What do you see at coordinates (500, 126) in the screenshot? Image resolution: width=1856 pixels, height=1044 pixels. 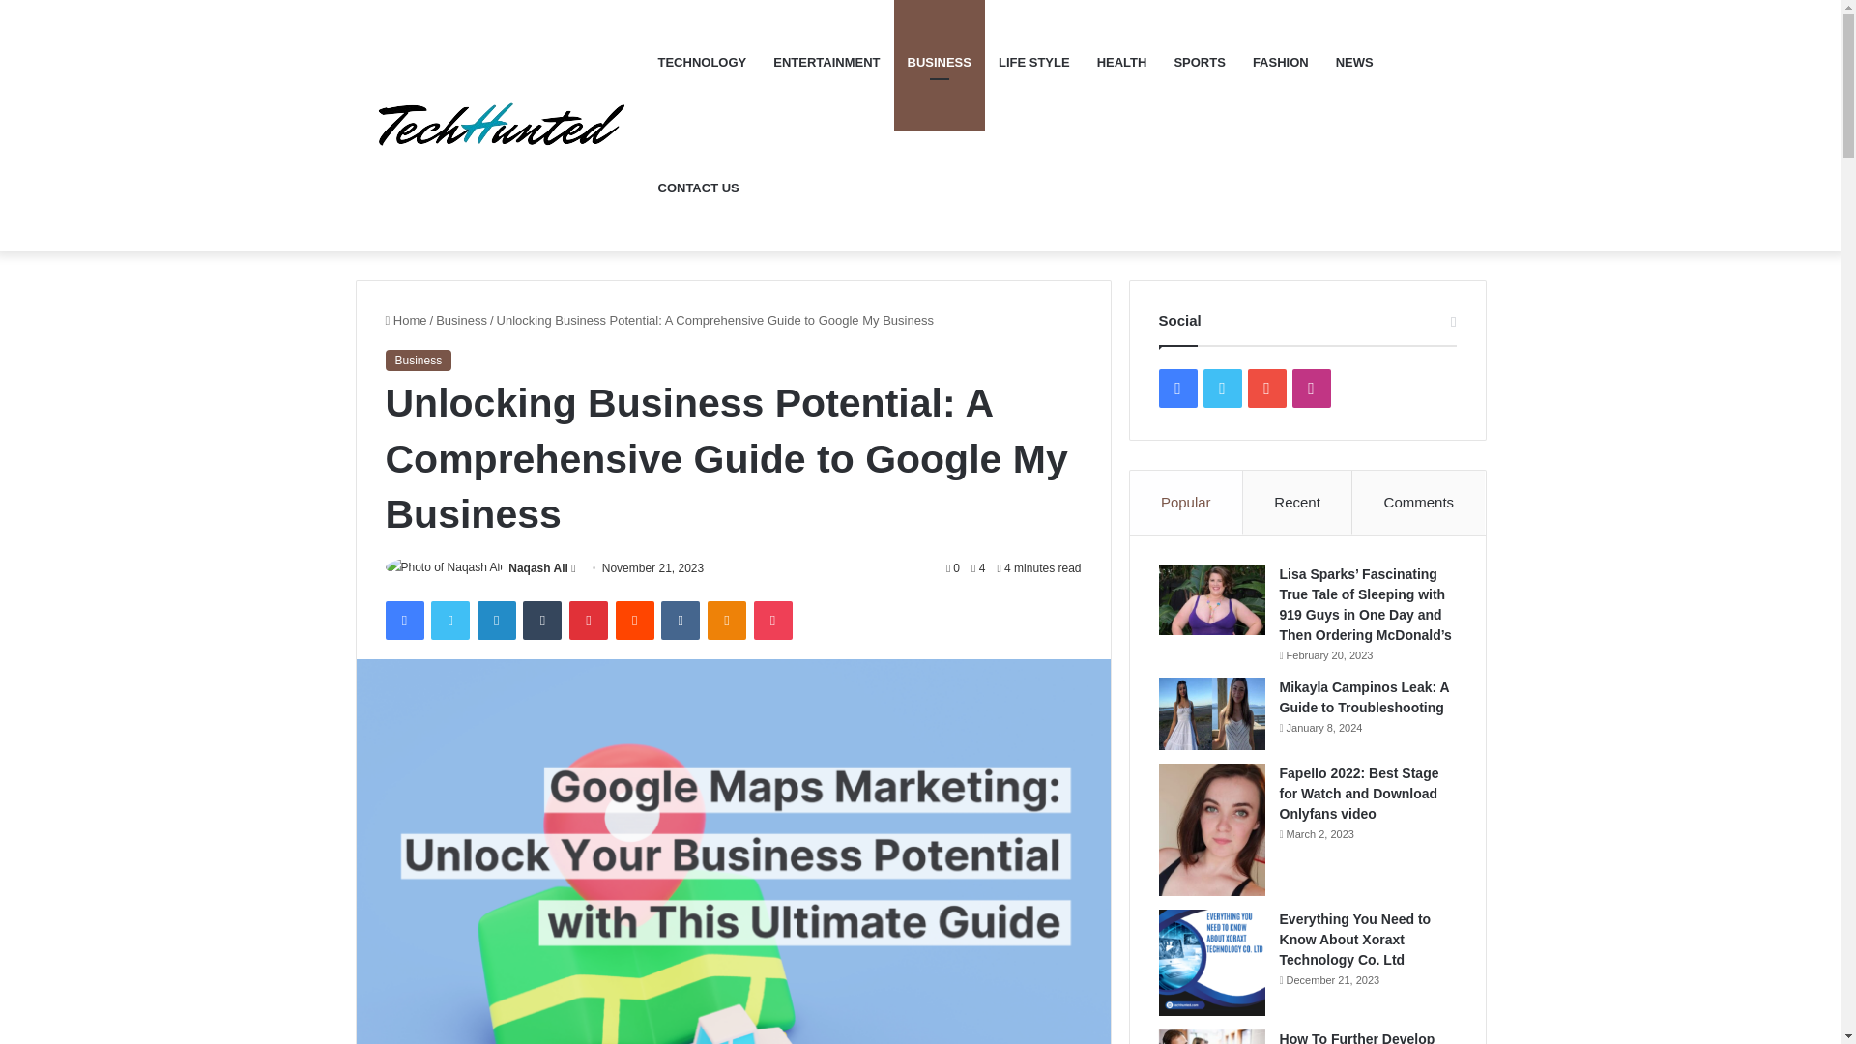 I see `techhunted` at bounding box center [500, 126].